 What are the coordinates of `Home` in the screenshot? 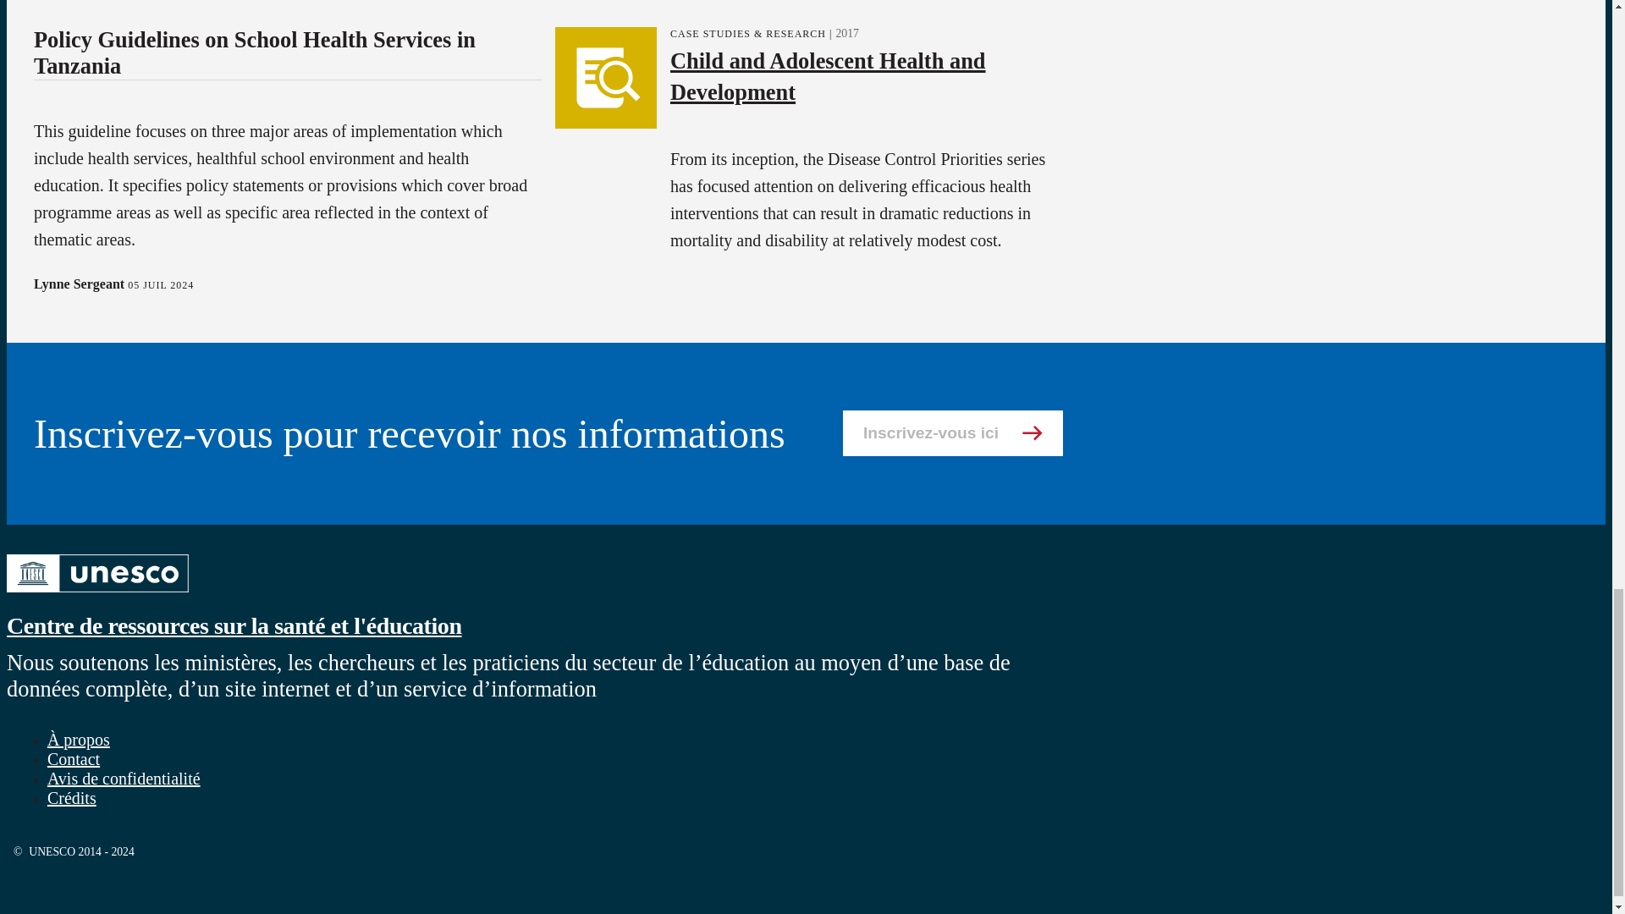 It's located at (234, 625).